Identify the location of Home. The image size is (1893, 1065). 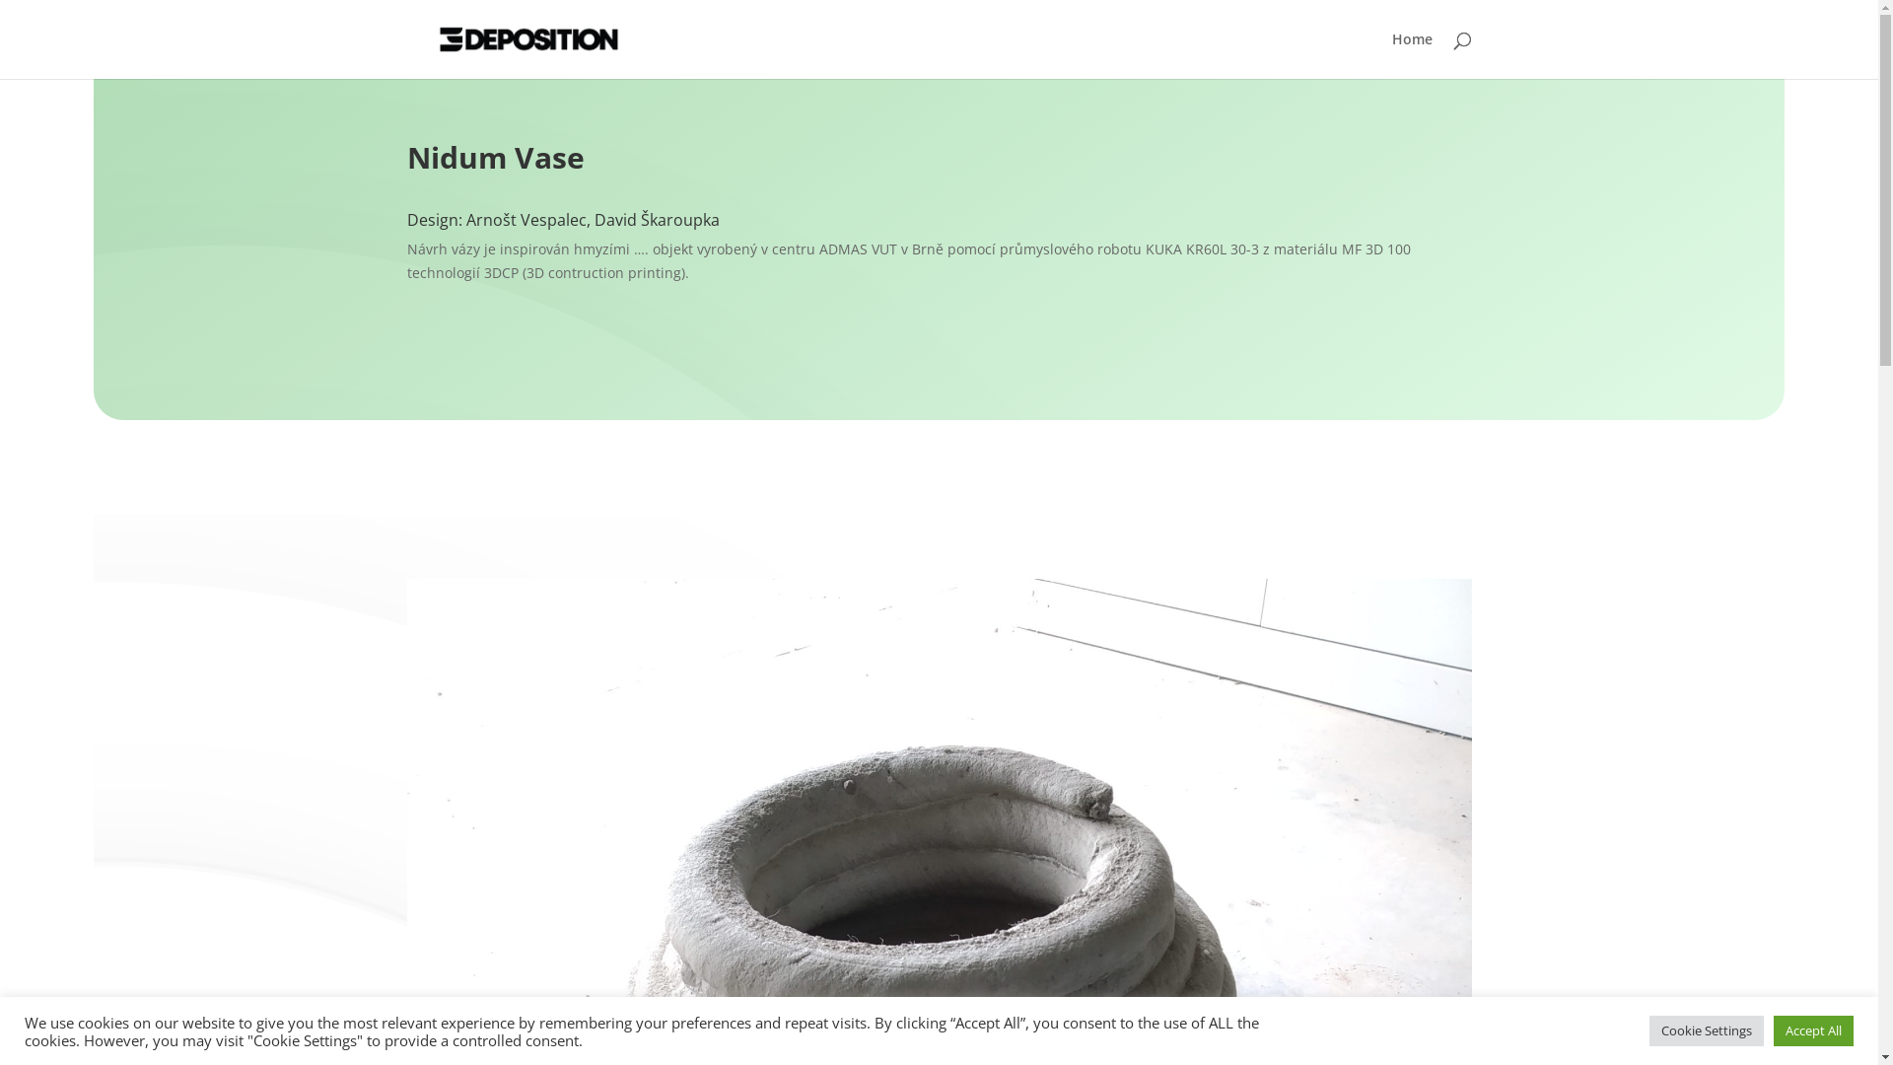
(1412, 55).